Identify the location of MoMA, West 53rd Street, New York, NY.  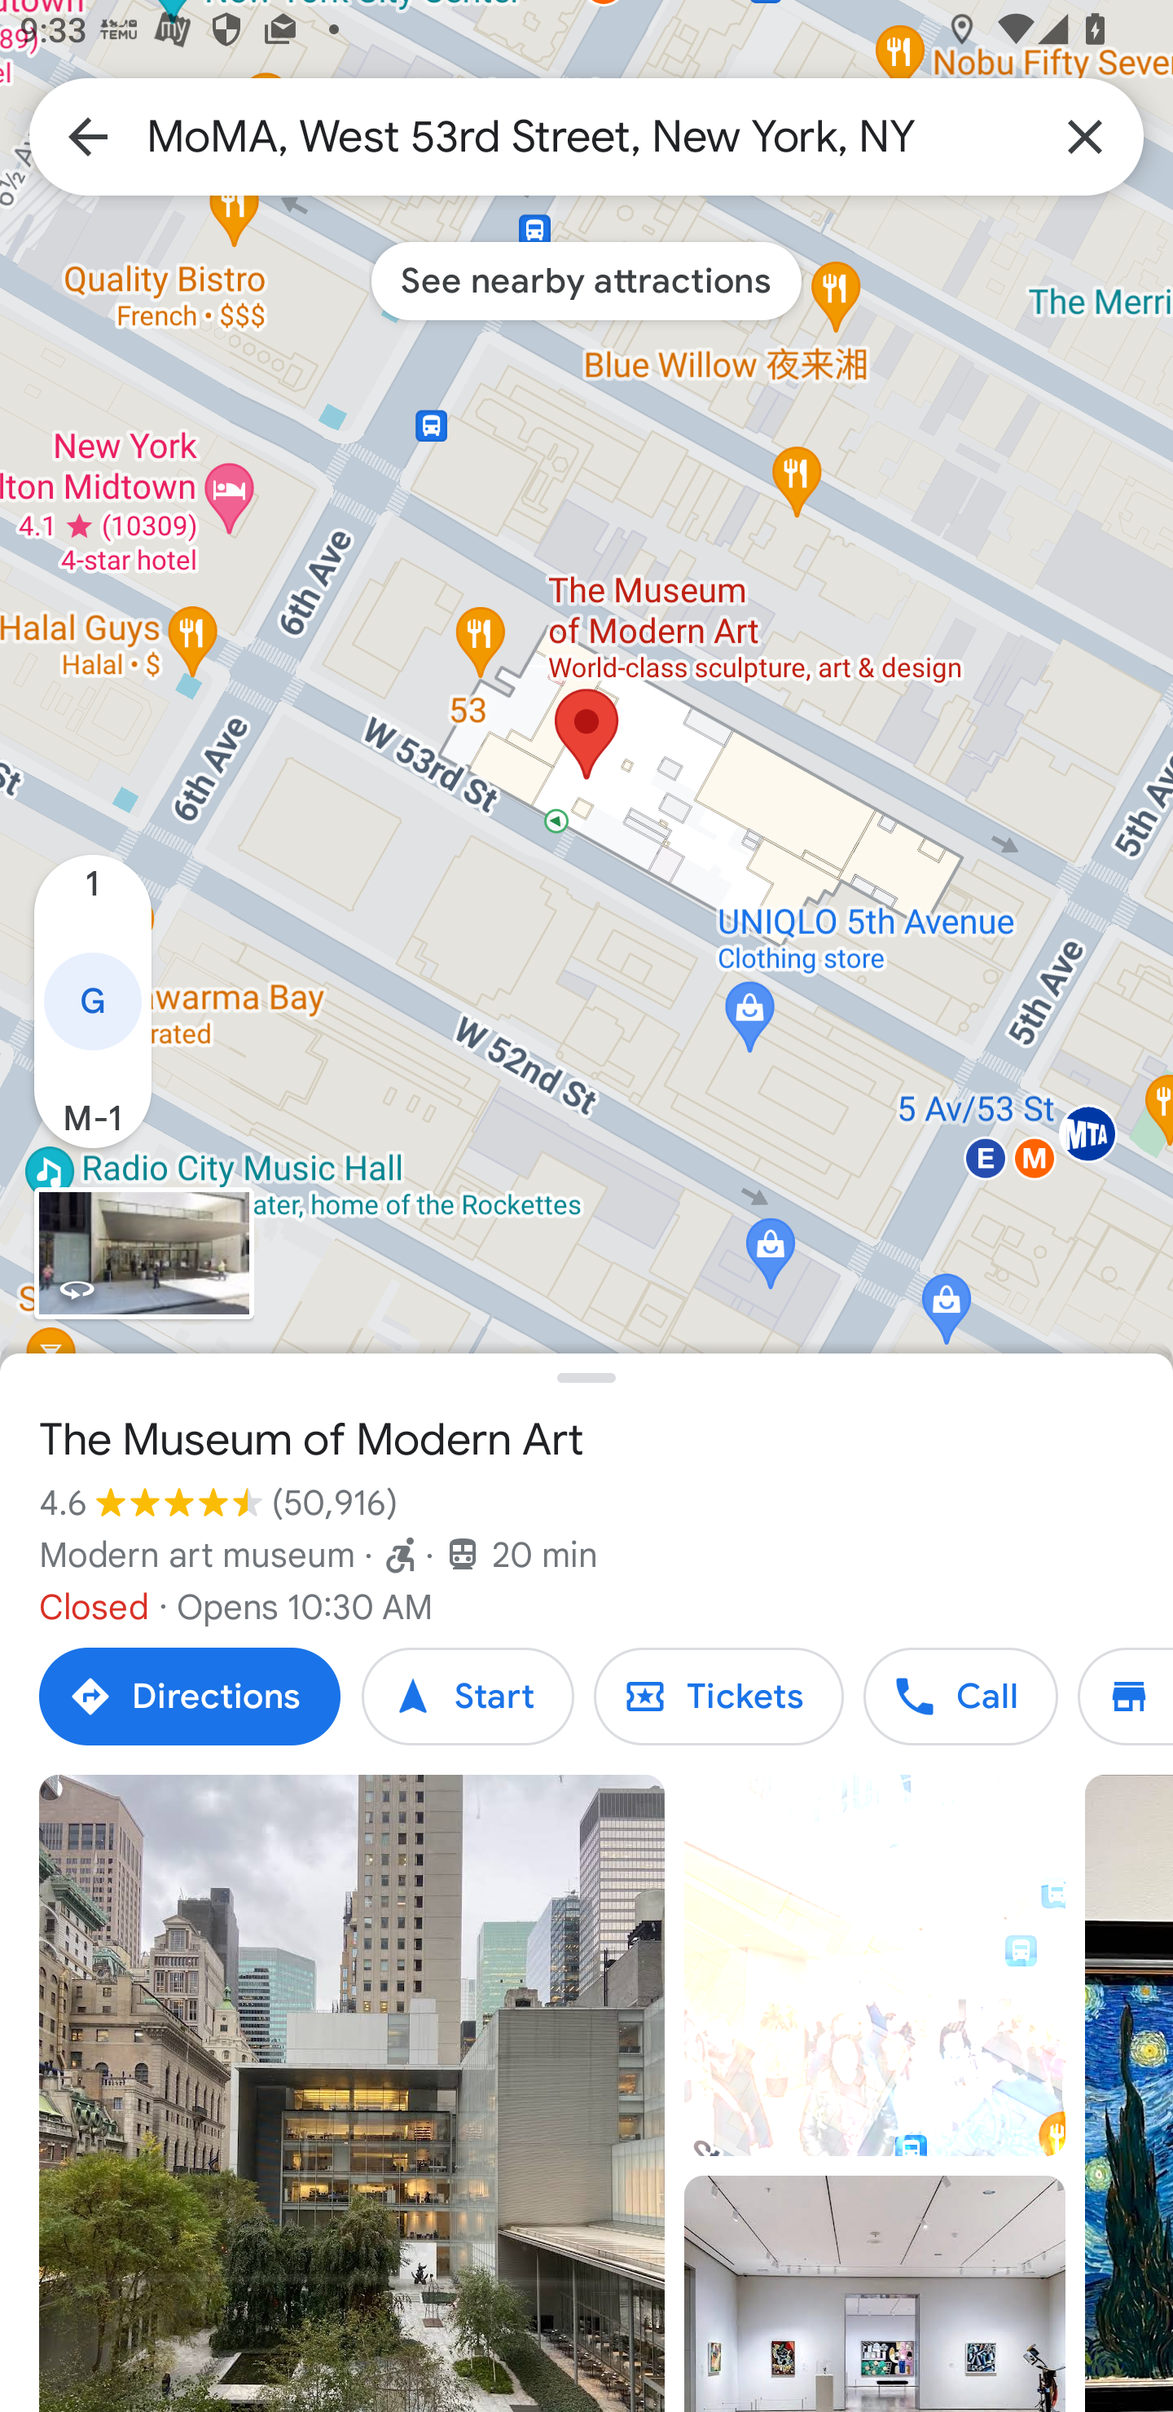
(586, 135).